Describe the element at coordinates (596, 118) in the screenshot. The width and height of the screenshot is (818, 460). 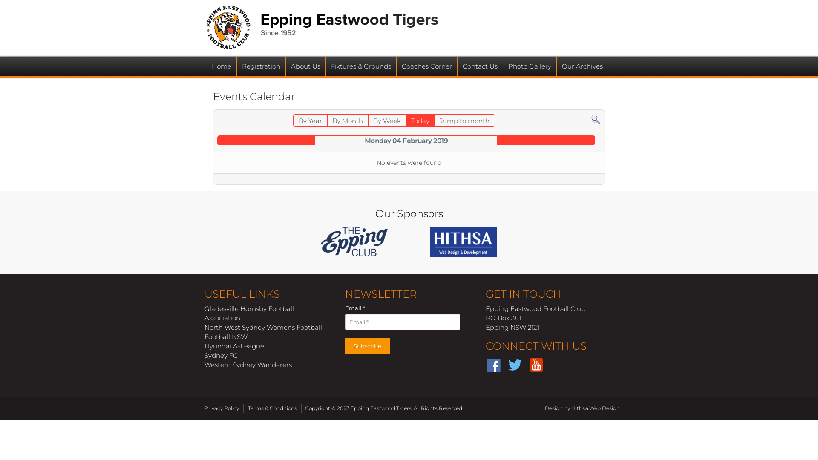
I see `Search` at that location.